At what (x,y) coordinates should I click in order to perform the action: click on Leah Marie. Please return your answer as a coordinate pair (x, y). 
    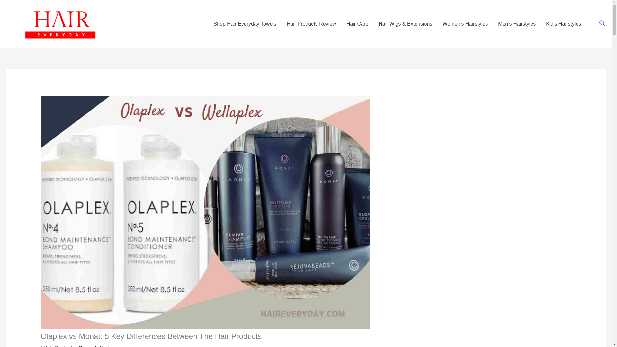
    Looking at the image, I should click on (99, 346).